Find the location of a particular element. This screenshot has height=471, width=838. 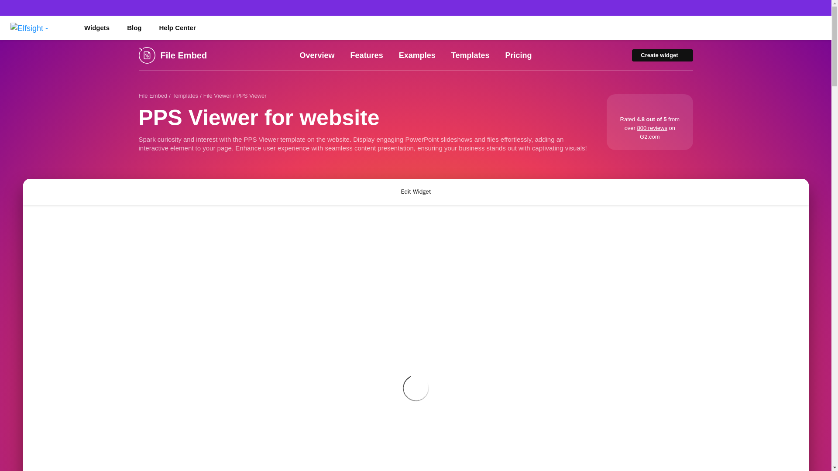

Full Screen is located at coordinates (795, 192).